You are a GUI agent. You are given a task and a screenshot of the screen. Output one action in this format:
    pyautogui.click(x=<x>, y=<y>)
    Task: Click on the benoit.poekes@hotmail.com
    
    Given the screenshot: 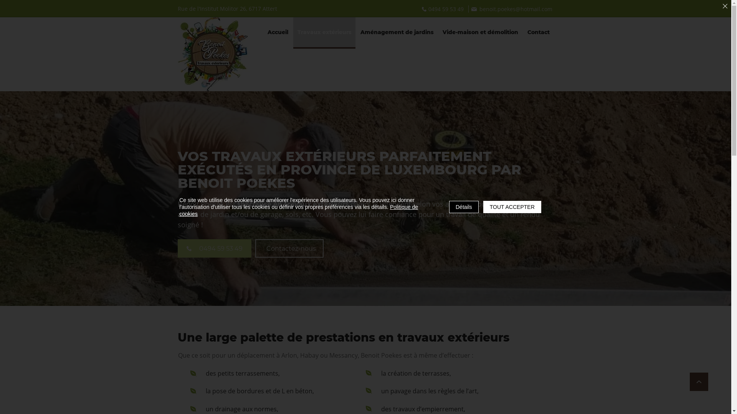 What is the action you would take?
    pyautogui.click(x=511, y=9)
    